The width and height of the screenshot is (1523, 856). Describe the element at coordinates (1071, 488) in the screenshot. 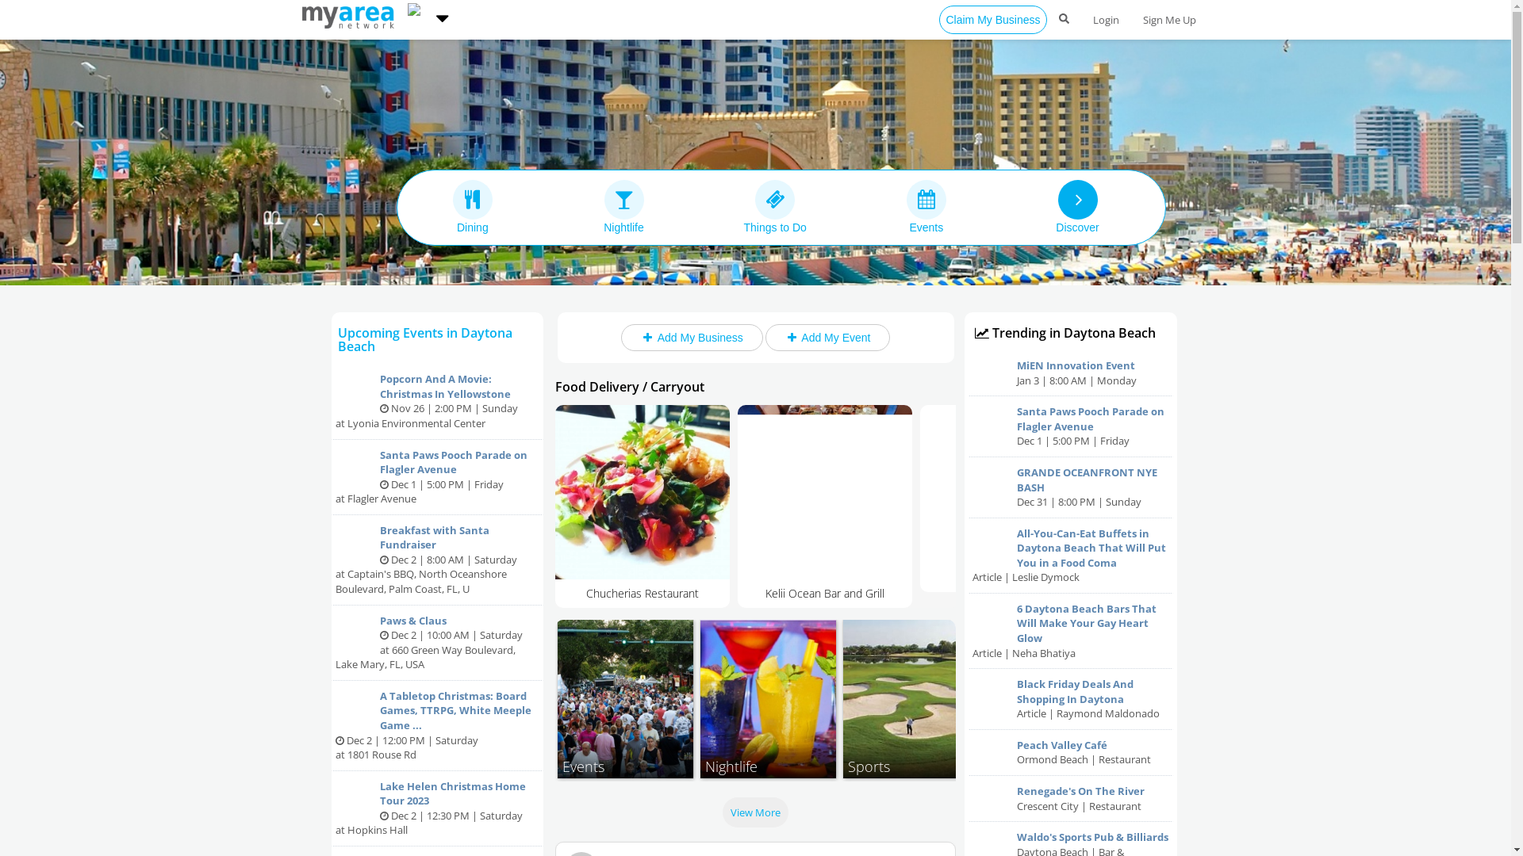

I see `GRANDE OCEANFRONT NYE BASH
Dec 31 | 8:00 PM | Sunday` at that location.